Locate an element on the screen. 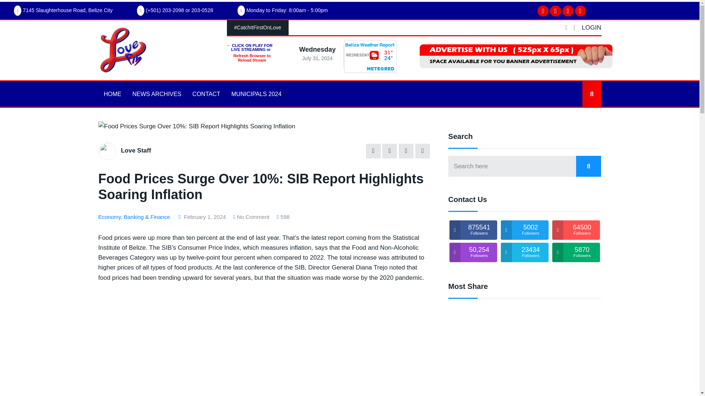 The image size is (705, 396). MUNICIPALS 2024 is located at coordinates (256, 94).